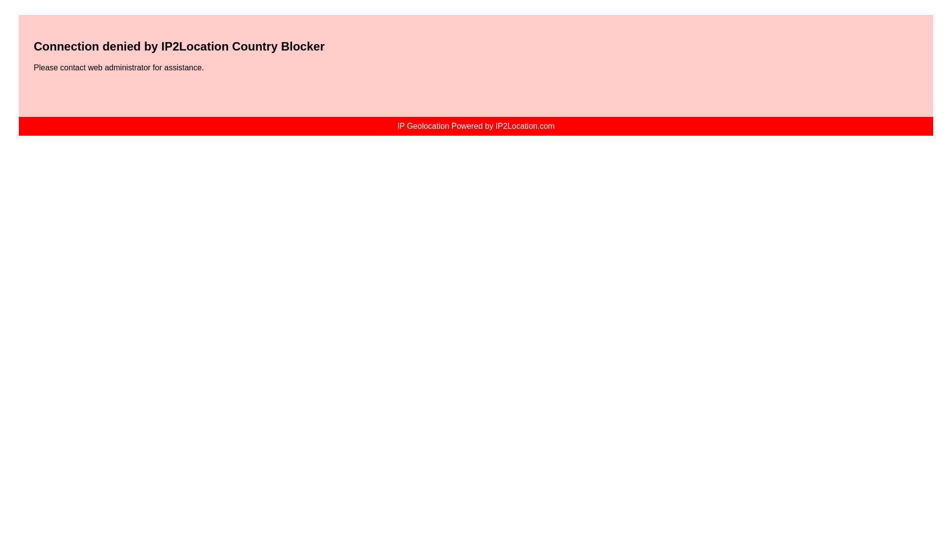  I want to click on IP Geolocation Powered by IP2Location.com, so click(475, 126).